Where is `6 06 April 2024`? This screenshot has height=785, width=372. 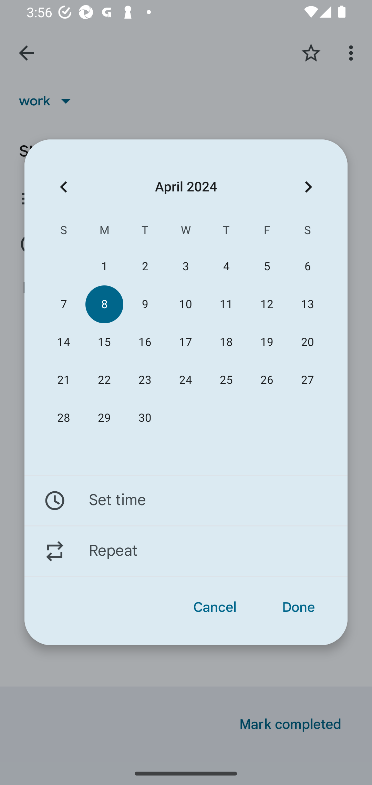
6 06 April 2024 is located at coordinates (307, 266).